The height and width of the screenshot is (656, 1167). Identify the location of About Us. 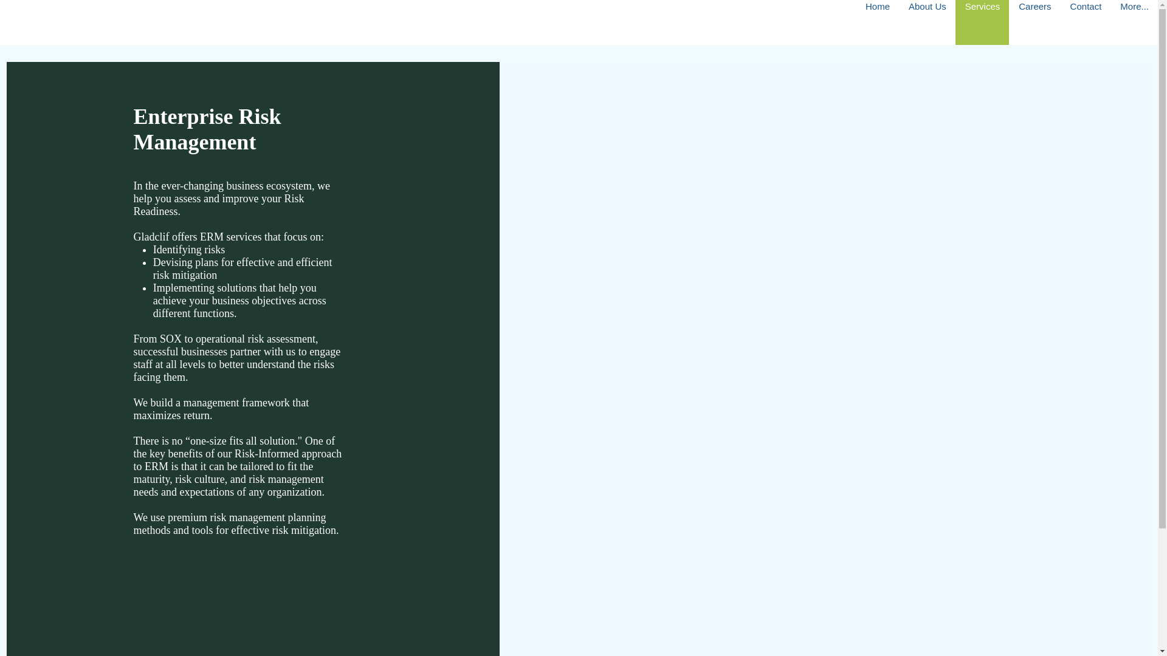
(927, 22).